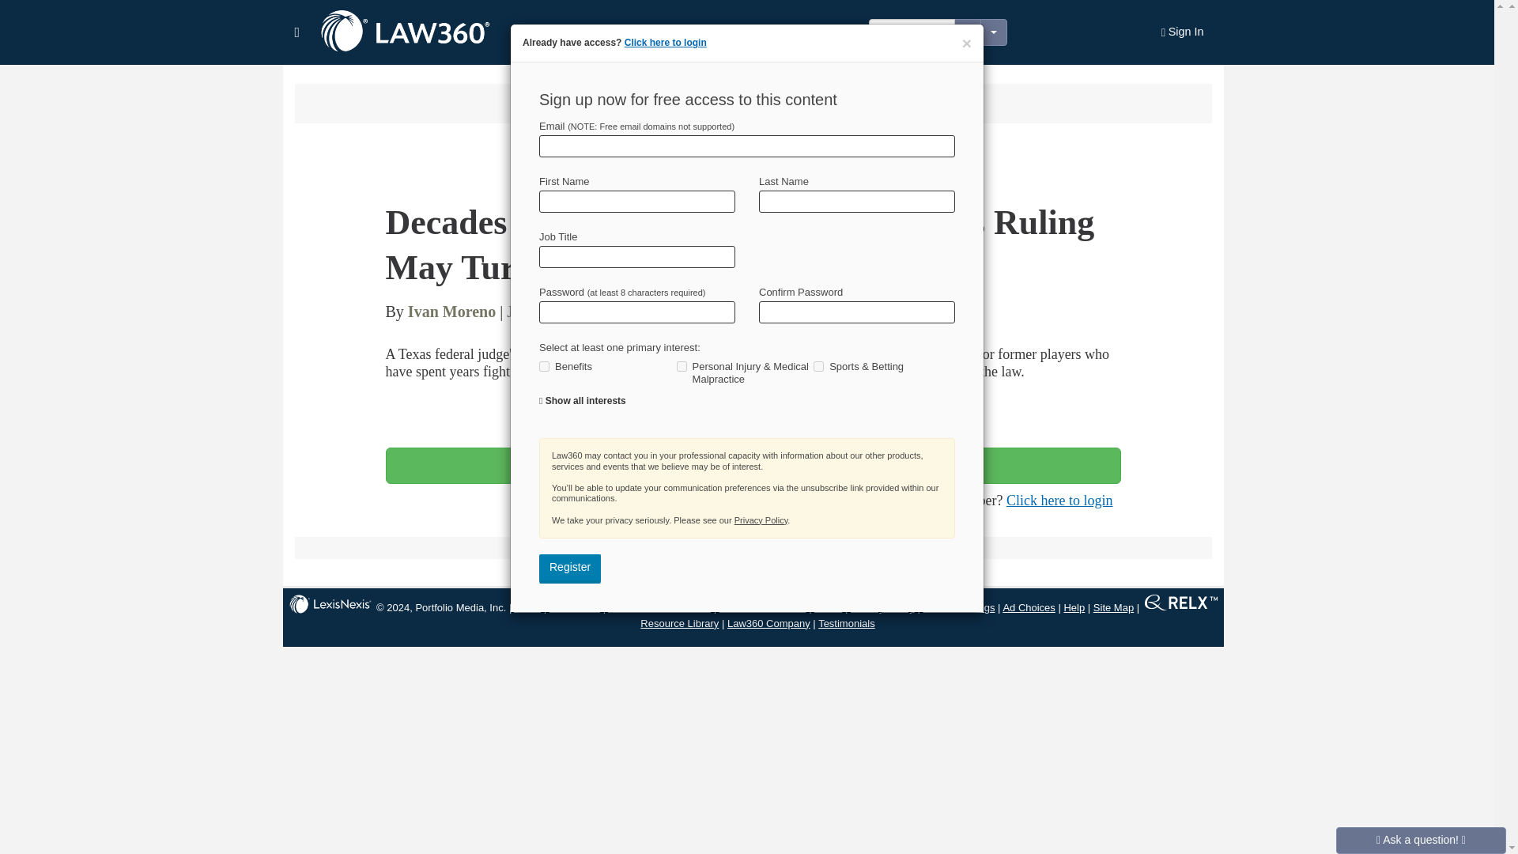 The width and height of the screenshot is (1518, 854). I want to click on Submit, so click(6, 2).